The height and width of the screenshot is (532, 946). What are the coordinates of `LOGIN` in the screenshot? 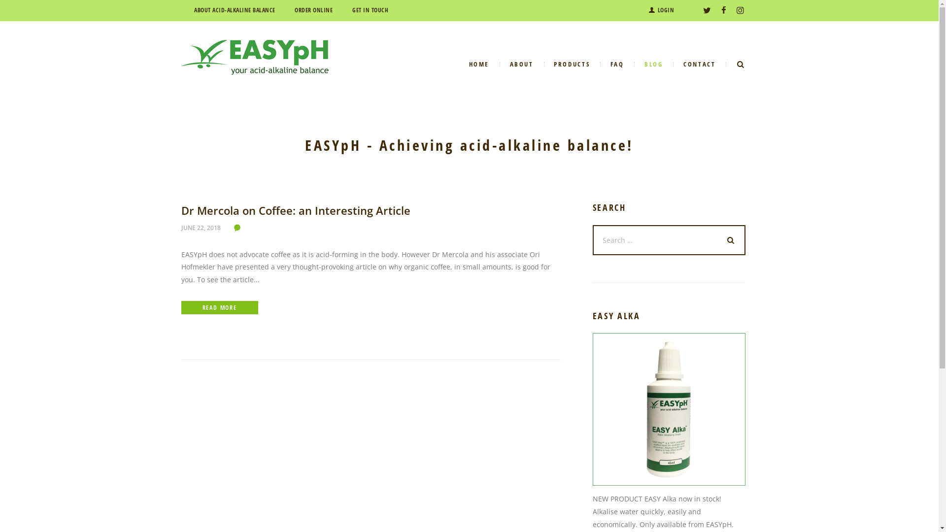 It's located at (661, 11).